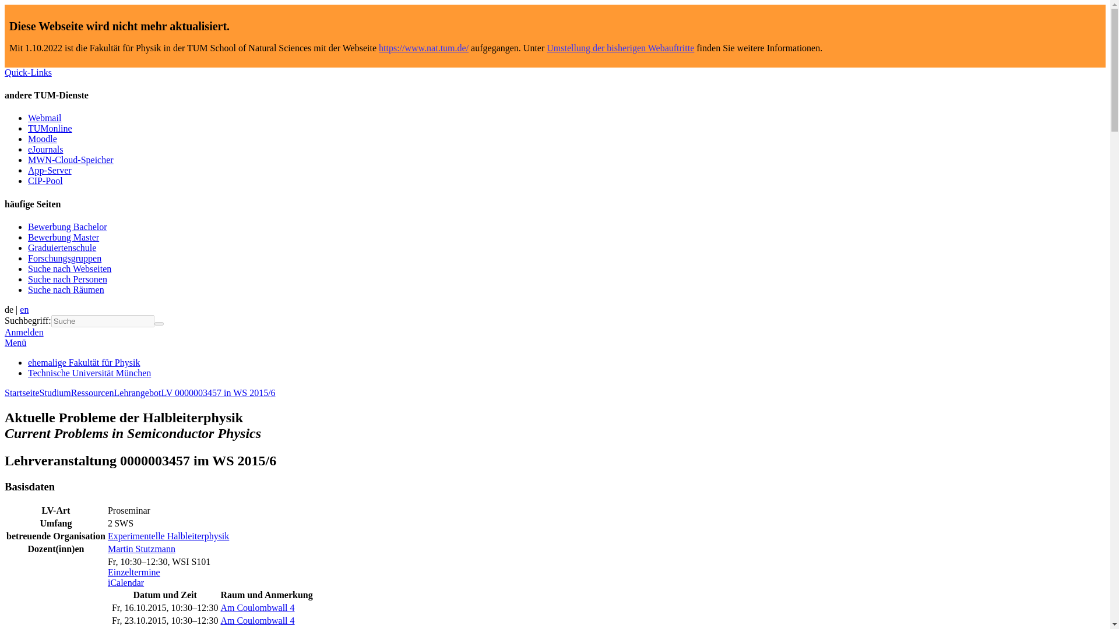  I want to click on Martin Stutzmann, so click(141, 549).